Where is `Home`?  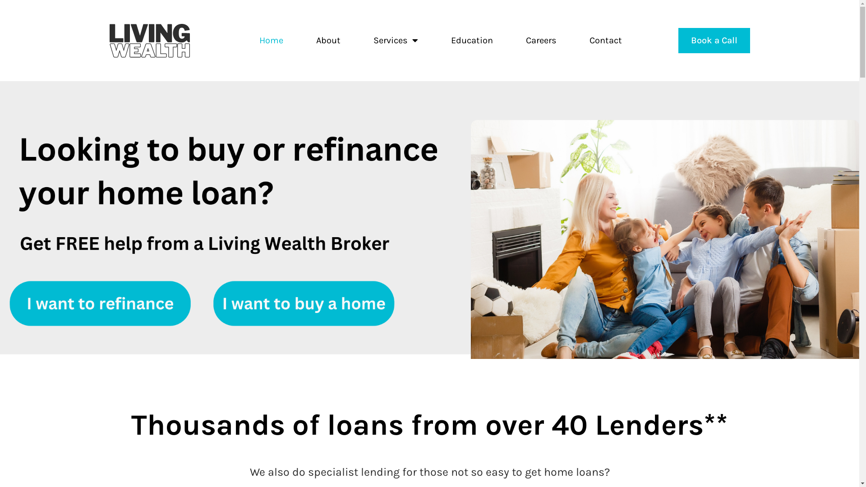
Home is located at coordinates (272, 41).